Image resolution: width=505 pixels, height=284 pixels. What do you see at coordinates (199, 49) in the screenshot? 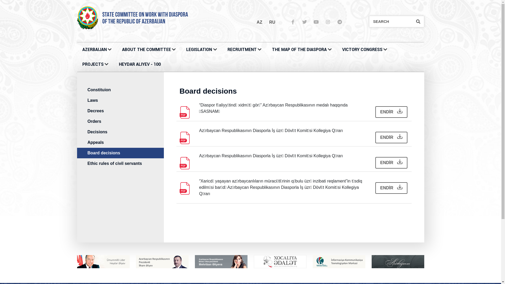
I see `LEGISLATION` at bounding box center [199, 49].